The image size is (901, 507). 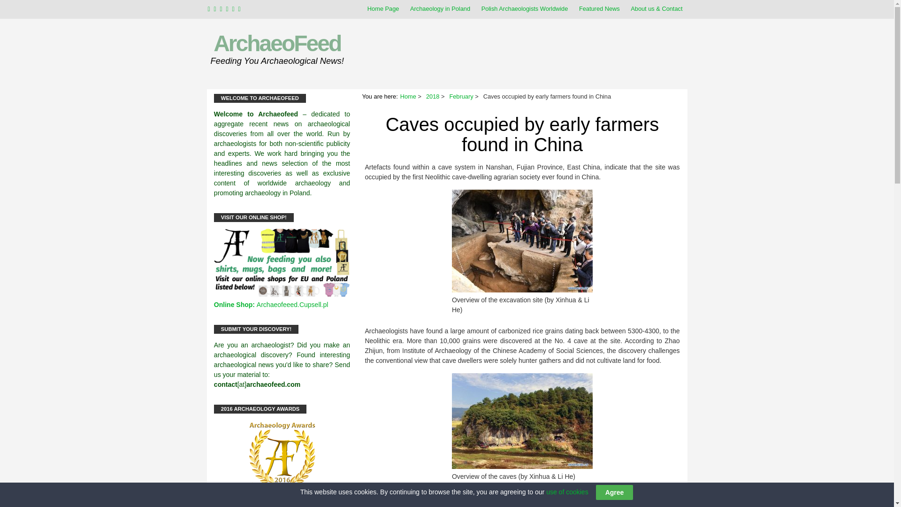 What do you see at coordinates (433, 96) in the screenshot?
I see `2018` at bounding box center [433, 96].